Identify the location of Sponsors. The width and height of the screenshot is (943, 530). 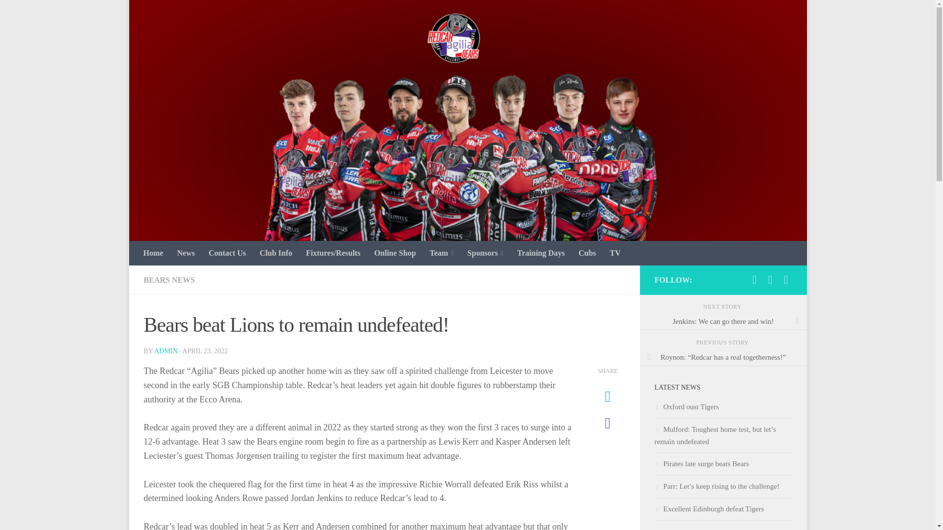
(485, 253).